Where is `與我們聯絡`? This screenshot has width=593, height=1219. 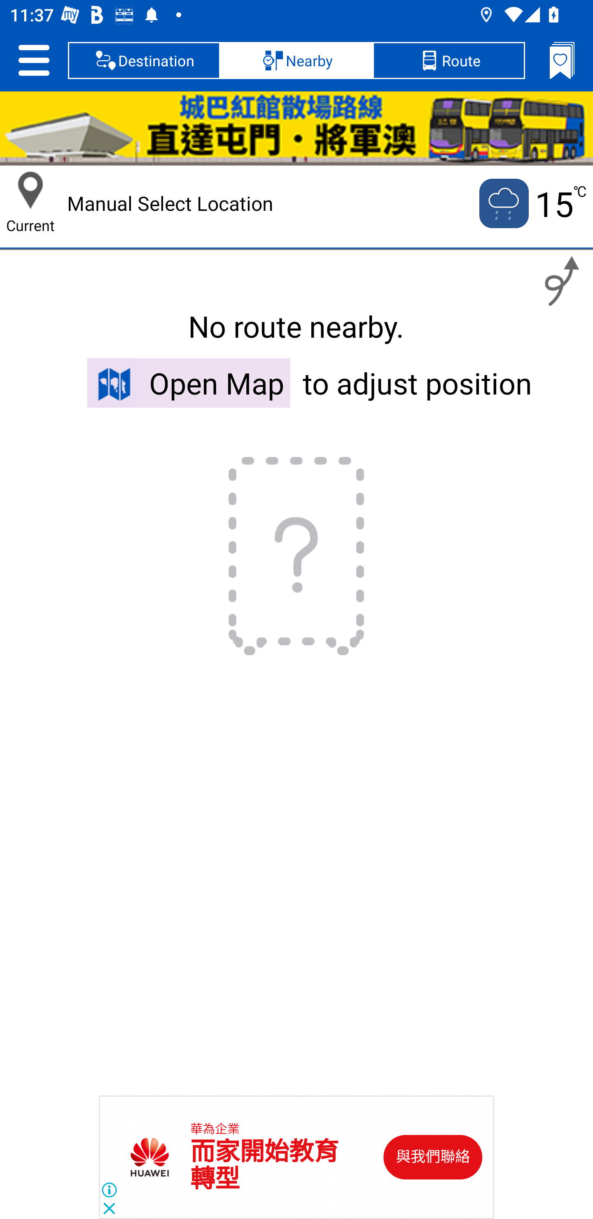 與我們聯絡 is located at coordinates (433, 1157).